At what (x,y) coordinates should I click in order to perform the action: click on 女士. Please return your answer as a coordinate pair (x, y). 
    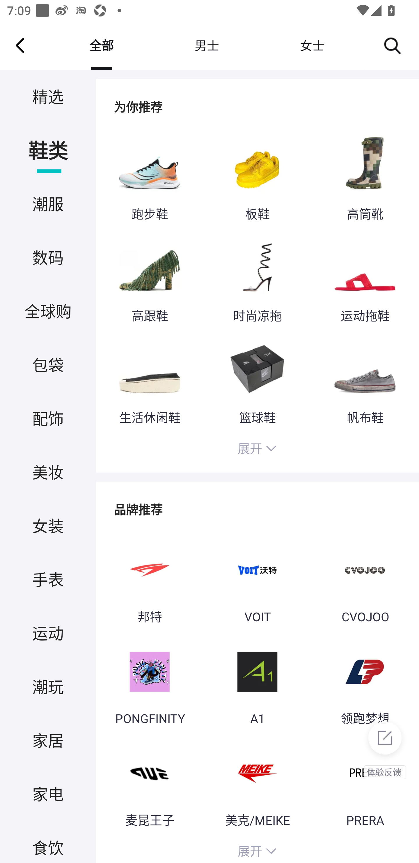
    Looking at the image, I should click on (312, 45).